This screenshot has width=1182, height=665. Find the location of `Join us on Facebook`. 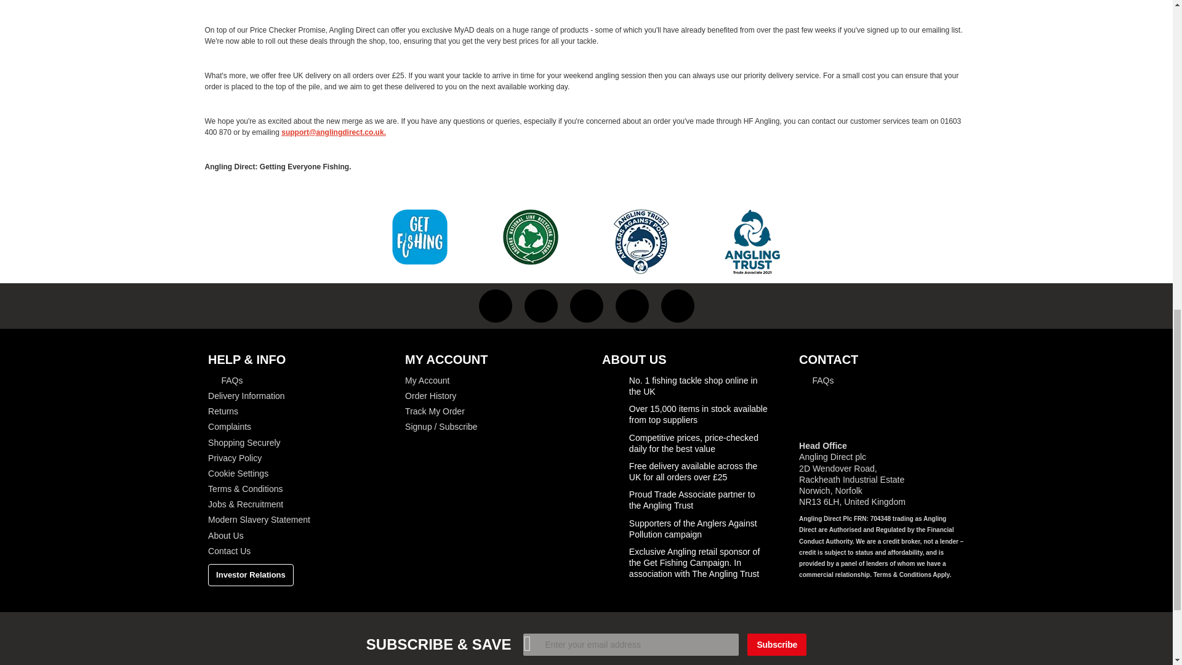

Join us on Facebook is located at coordinates (495, 305).